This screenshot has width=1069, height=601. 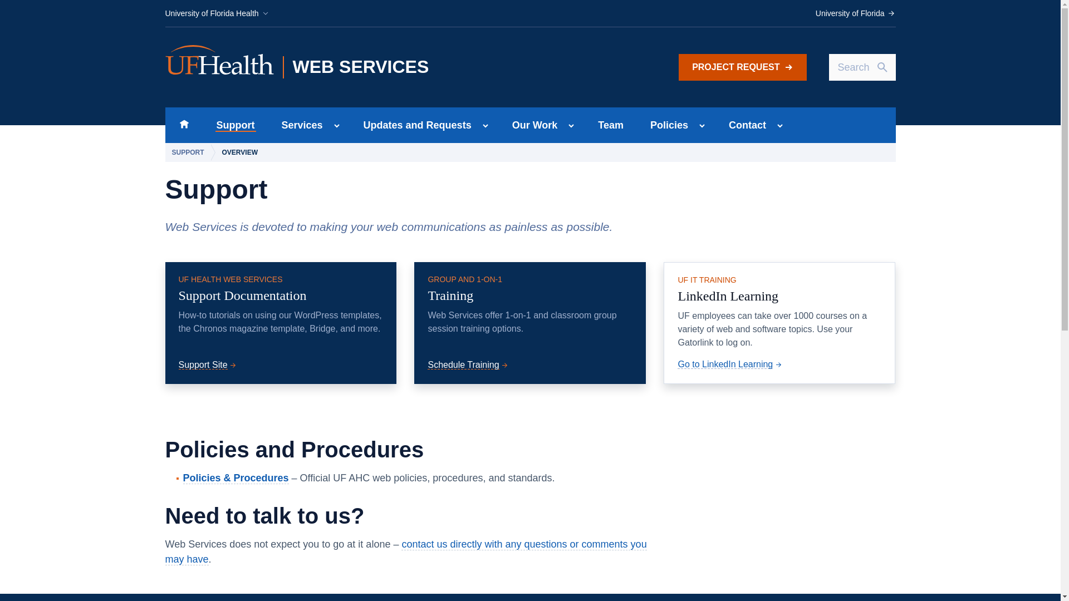 I want to click on Our Work, so click(x=298, y=125).